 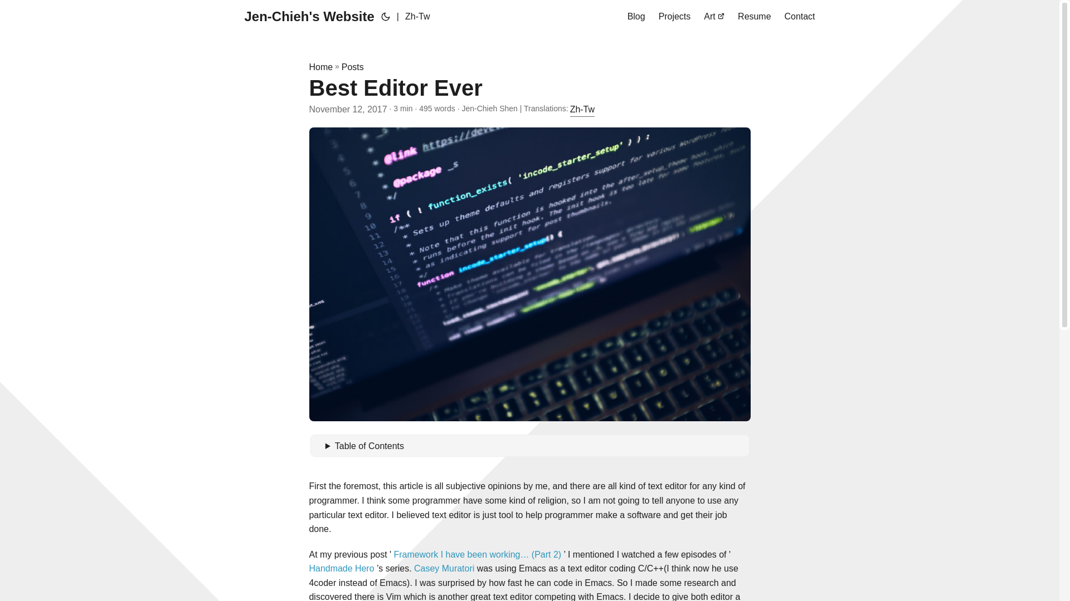 What do you see at coordinates (675, 17) in the screenshot?
I see `Projects` at bounding box center [675, 17].